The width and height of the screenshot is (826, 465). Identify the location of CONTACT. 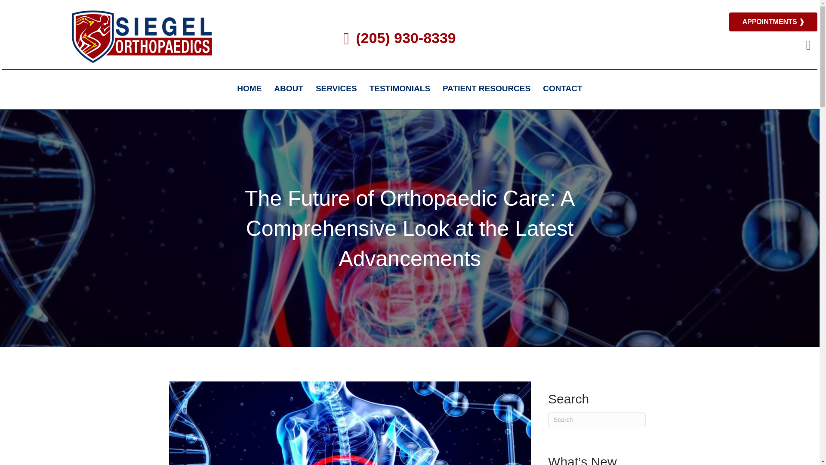
(563, 88).